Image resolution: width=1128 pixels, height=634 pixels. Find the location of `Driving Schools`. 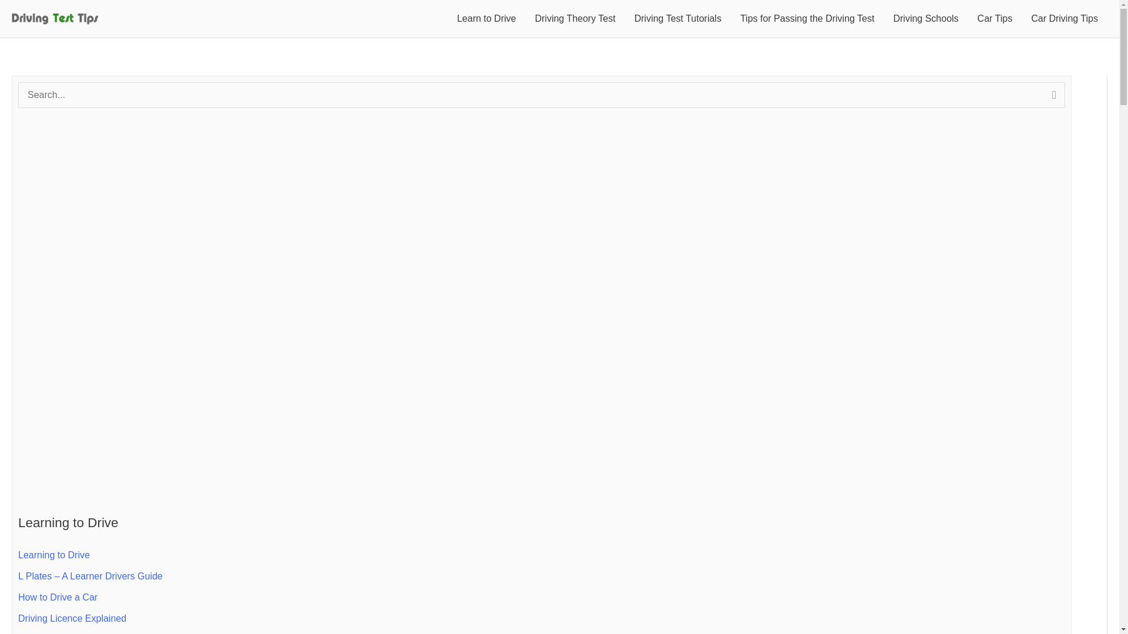

Driving Schools is located at coordinates (925, 19).